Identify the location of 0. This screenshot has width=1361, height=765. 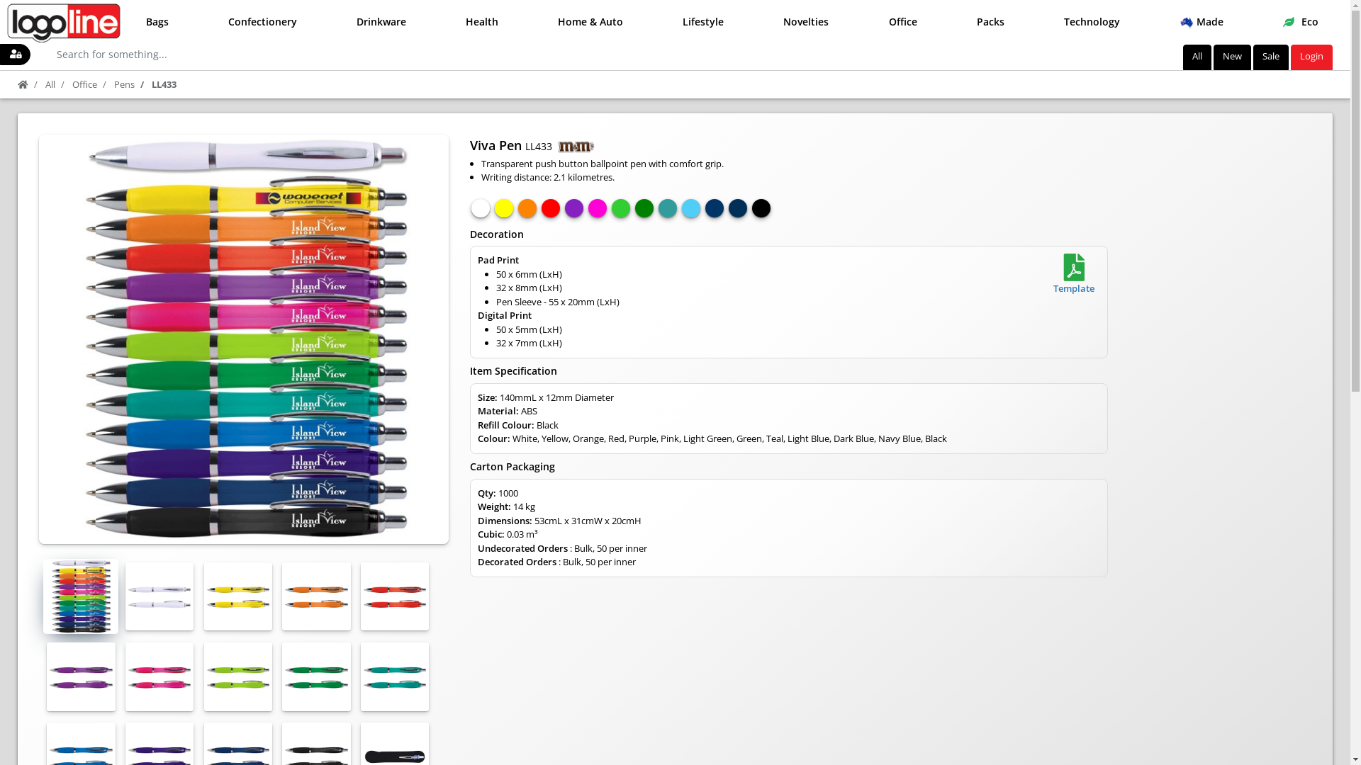
(394, 596).